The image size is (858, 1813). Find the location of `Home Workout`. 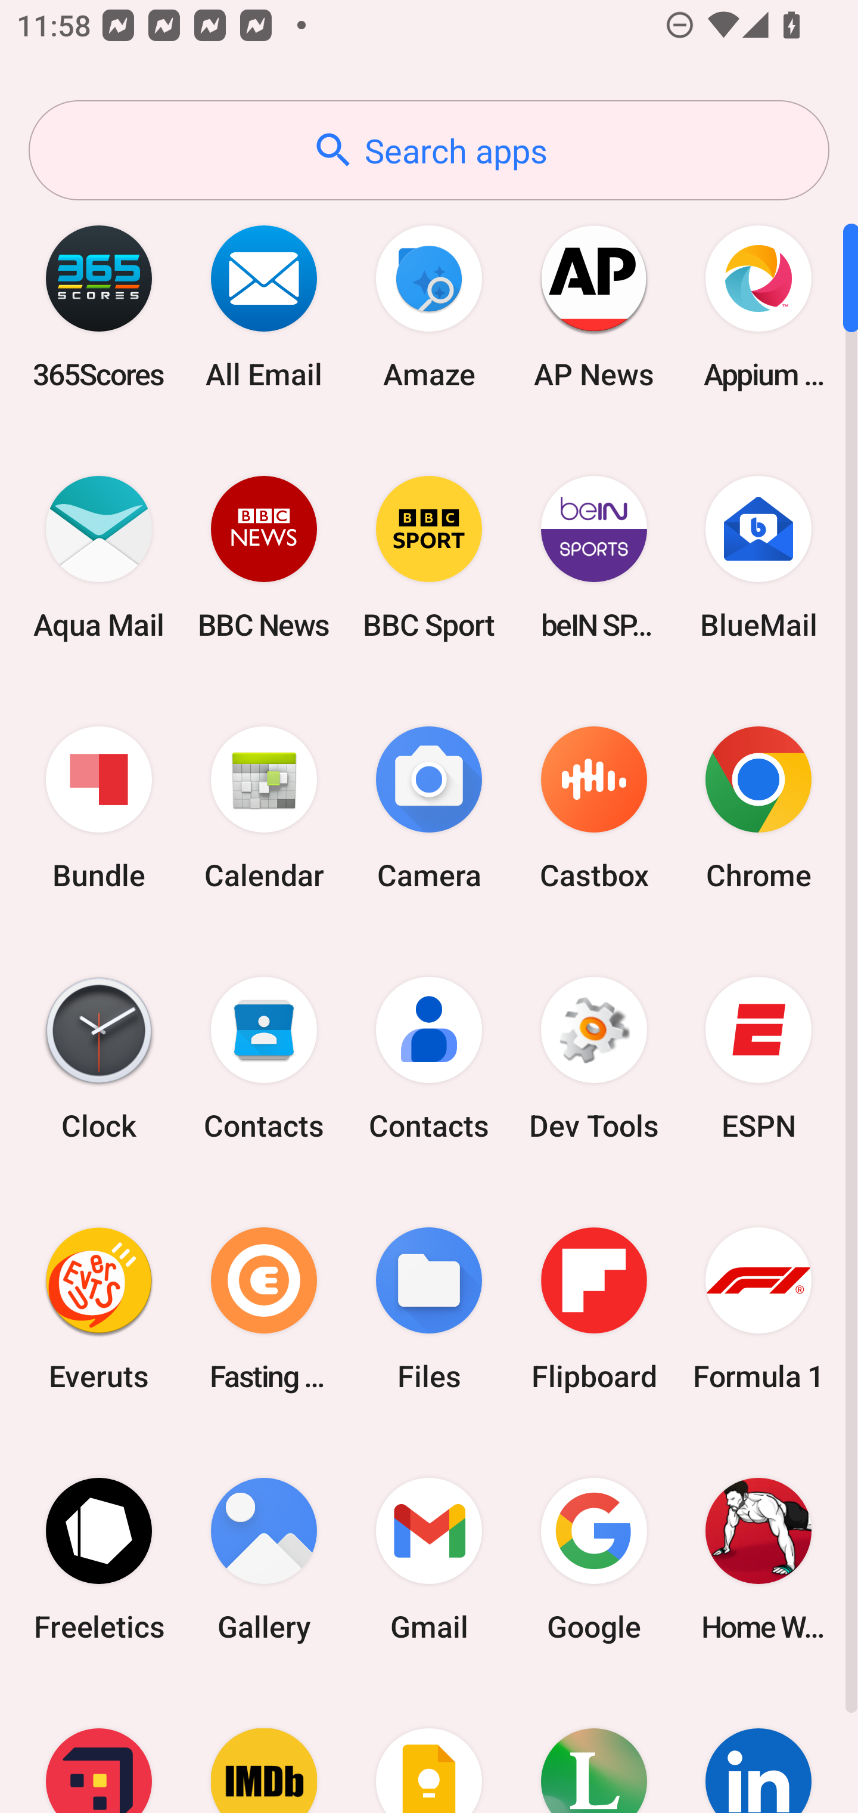

Home Workout is located at coordinates (758, 1559).